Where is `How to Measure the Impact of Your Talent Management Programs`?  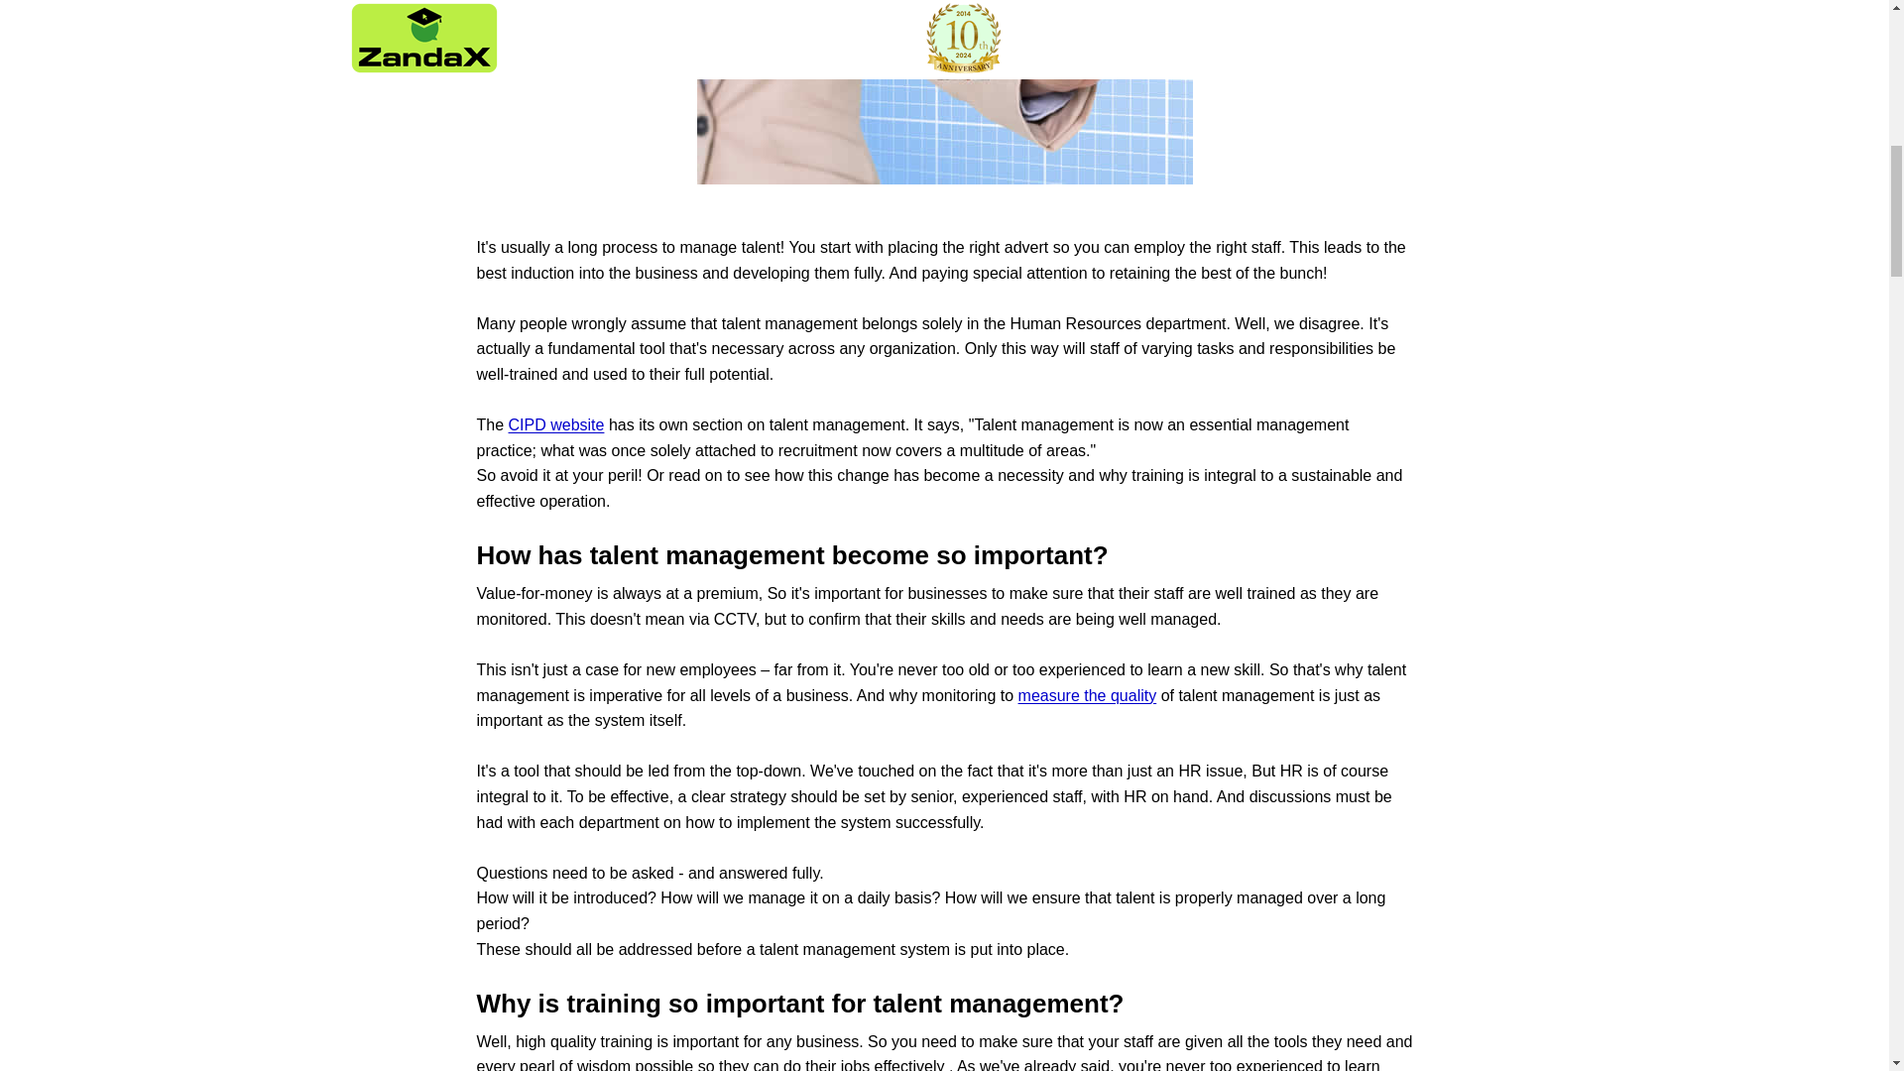 How to Measure the Impact of Your Talent Management Programs is located at coordinates (1088, 695).